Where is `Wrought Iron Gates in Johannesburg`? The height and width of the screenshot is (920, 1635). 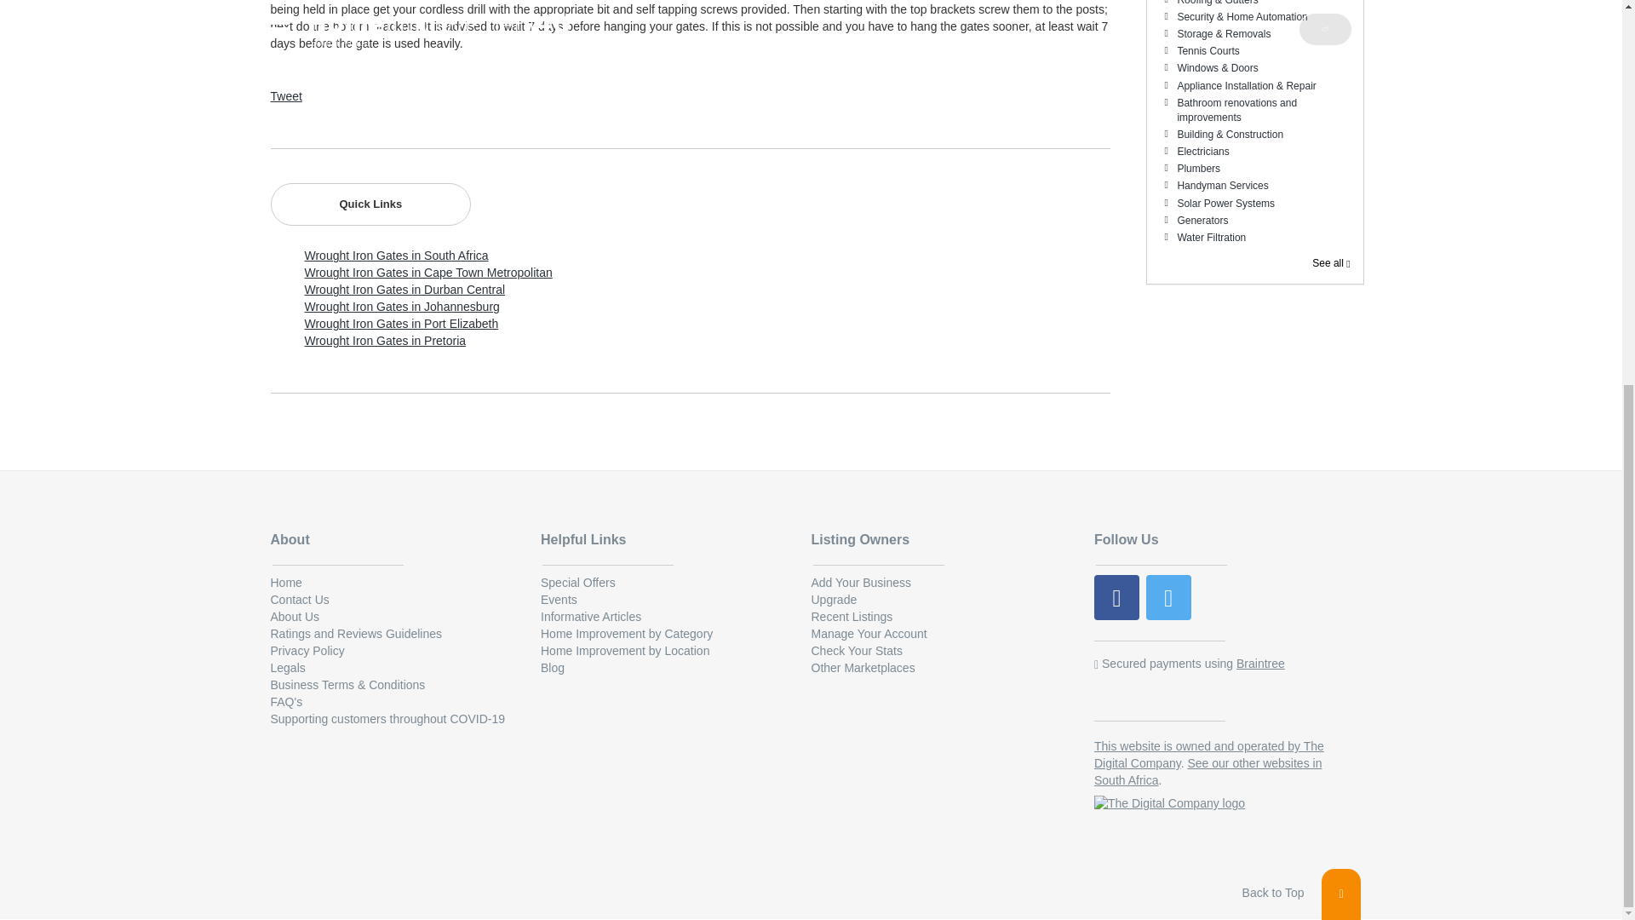 Wrought Iron Gates in Johannesburg is located at coordinates (402, 307).